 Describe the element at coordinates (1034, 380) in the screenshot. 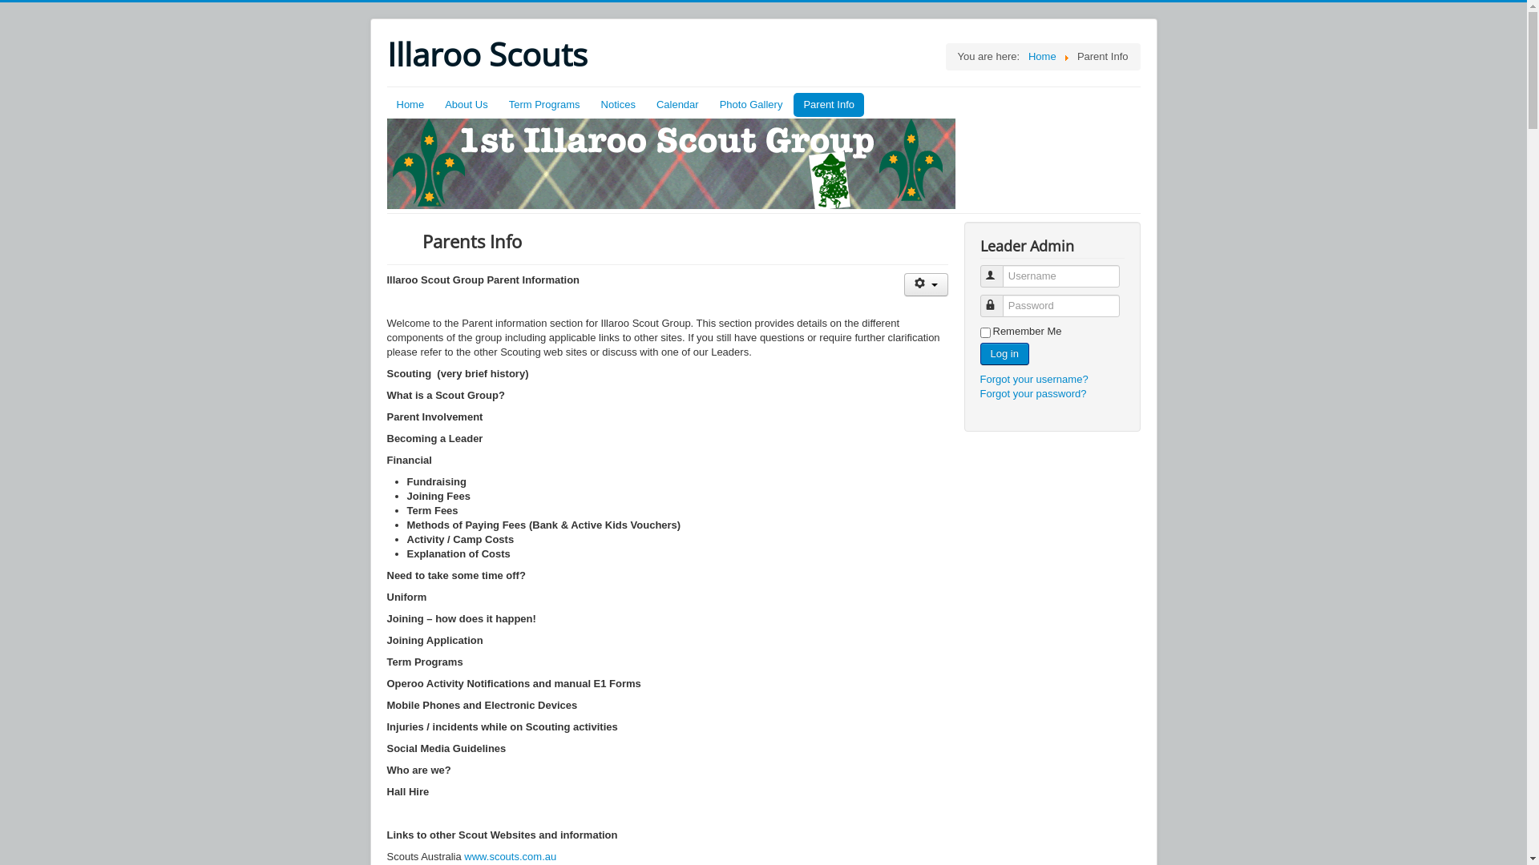

I see `Forgot your username?` at that location.